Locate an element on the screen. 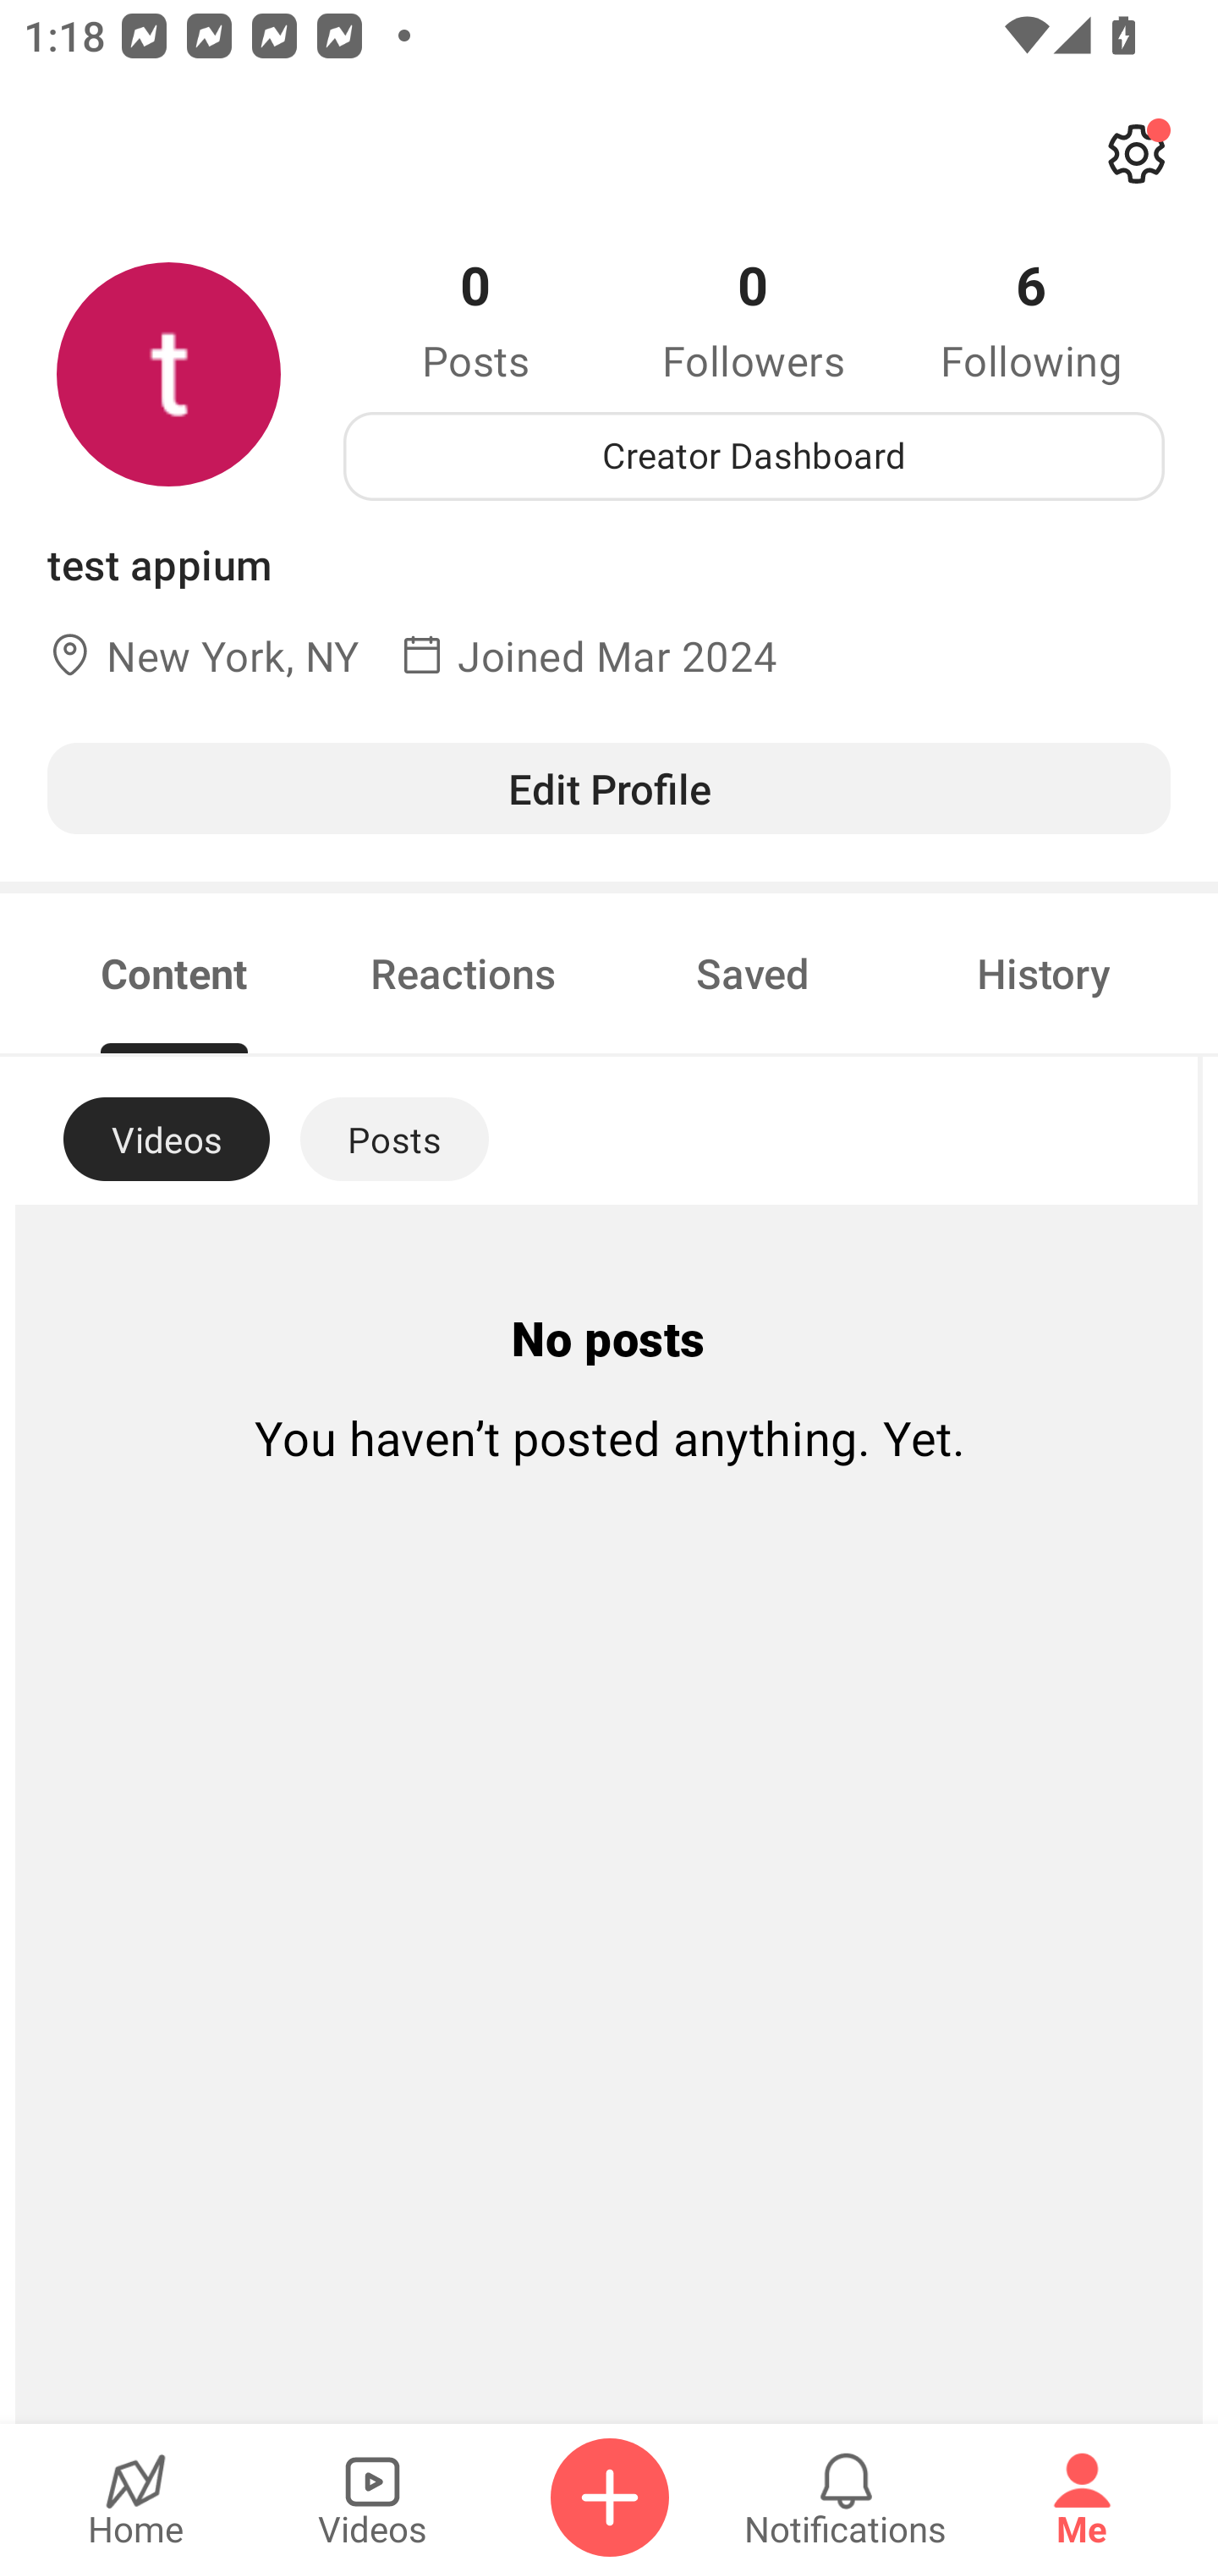 The height and width of the screenshot is (2572, 1218). Edit Profile is located at coordinates (609, 788).